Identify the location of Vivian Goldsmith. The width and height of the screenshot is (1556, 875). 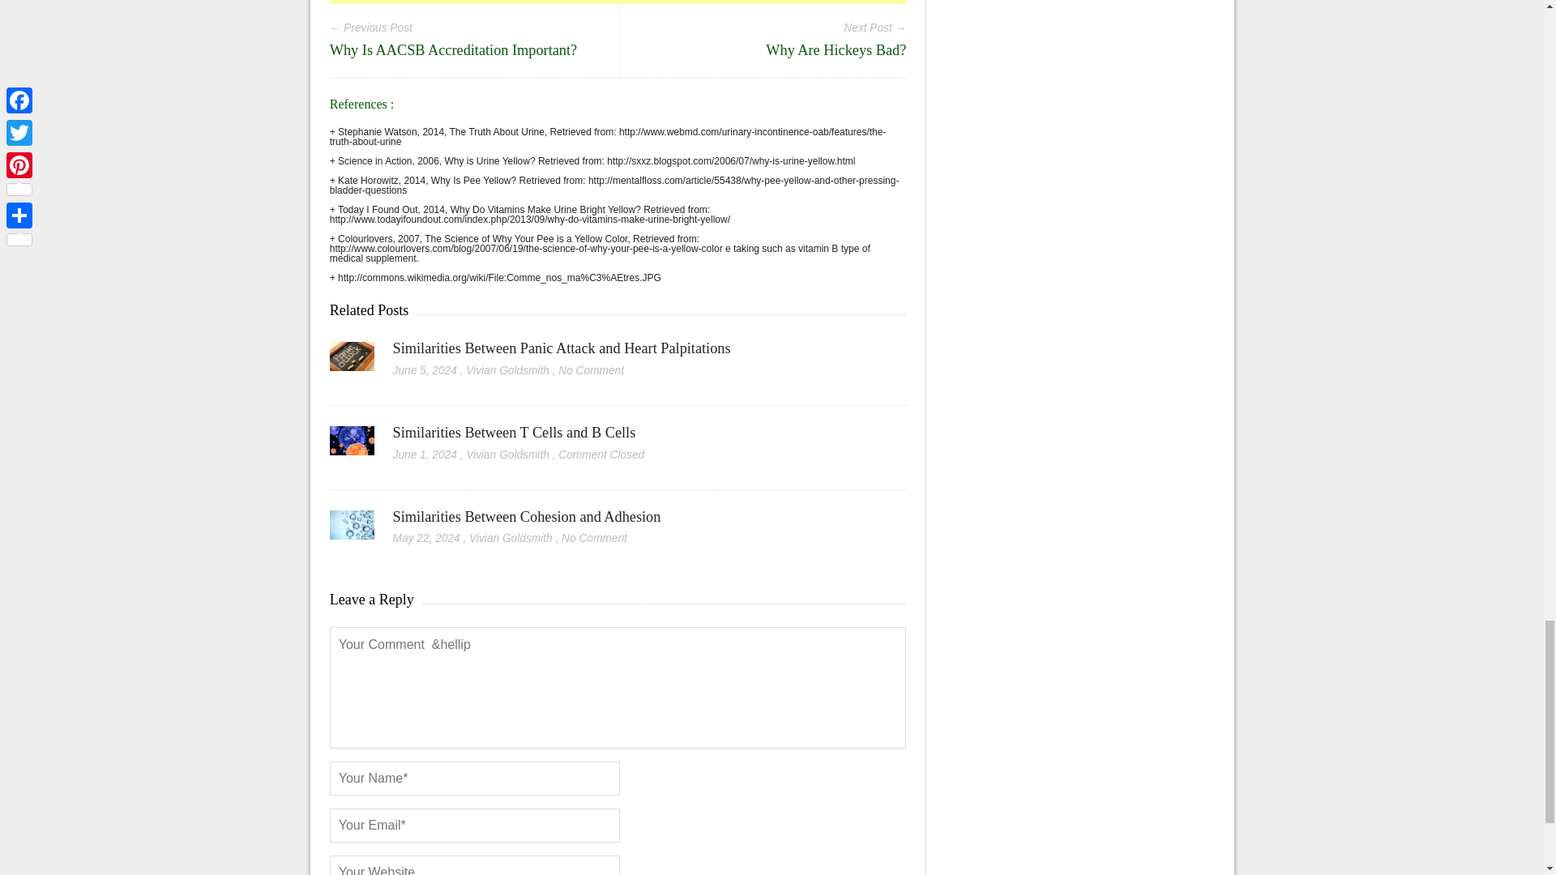
(511, 538).